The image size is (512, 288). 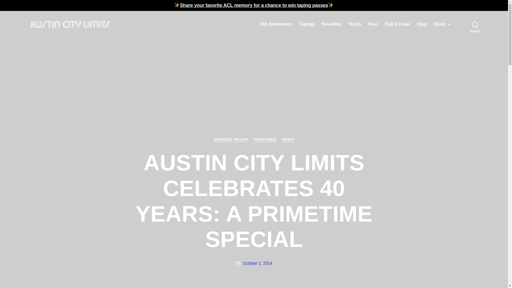 What do you see at coordinates (442, 24) in the screenshot?
I see `About` at bounding box center [442, 24].